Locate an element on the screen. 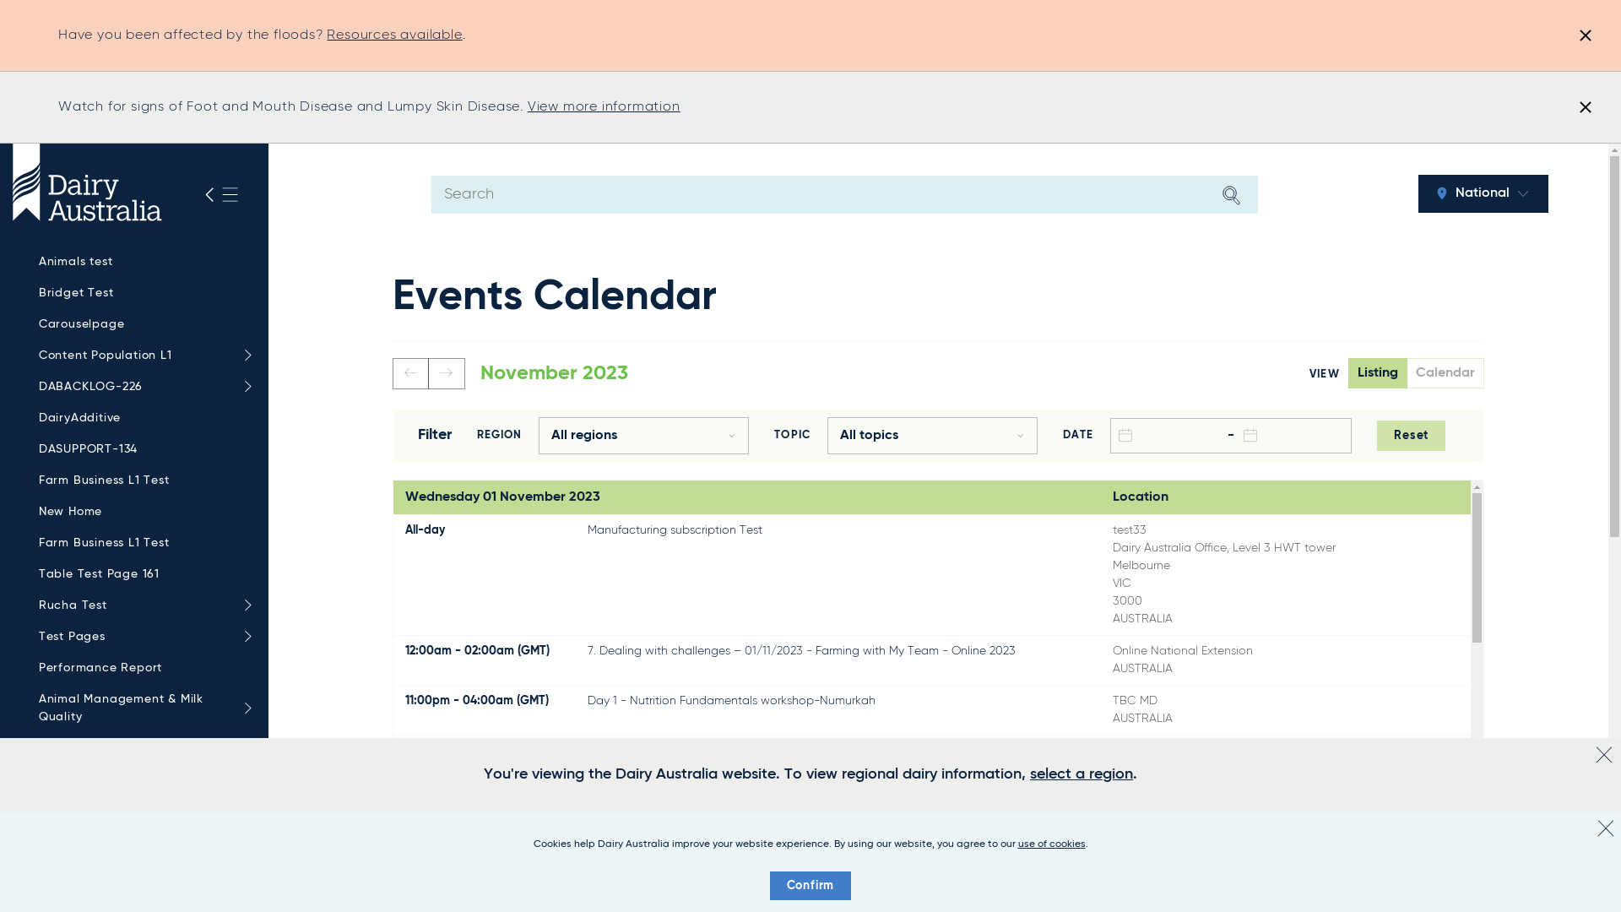 The width and height of the screenshot is (1621, 912). Animals test is located at coordinates (141, 262).